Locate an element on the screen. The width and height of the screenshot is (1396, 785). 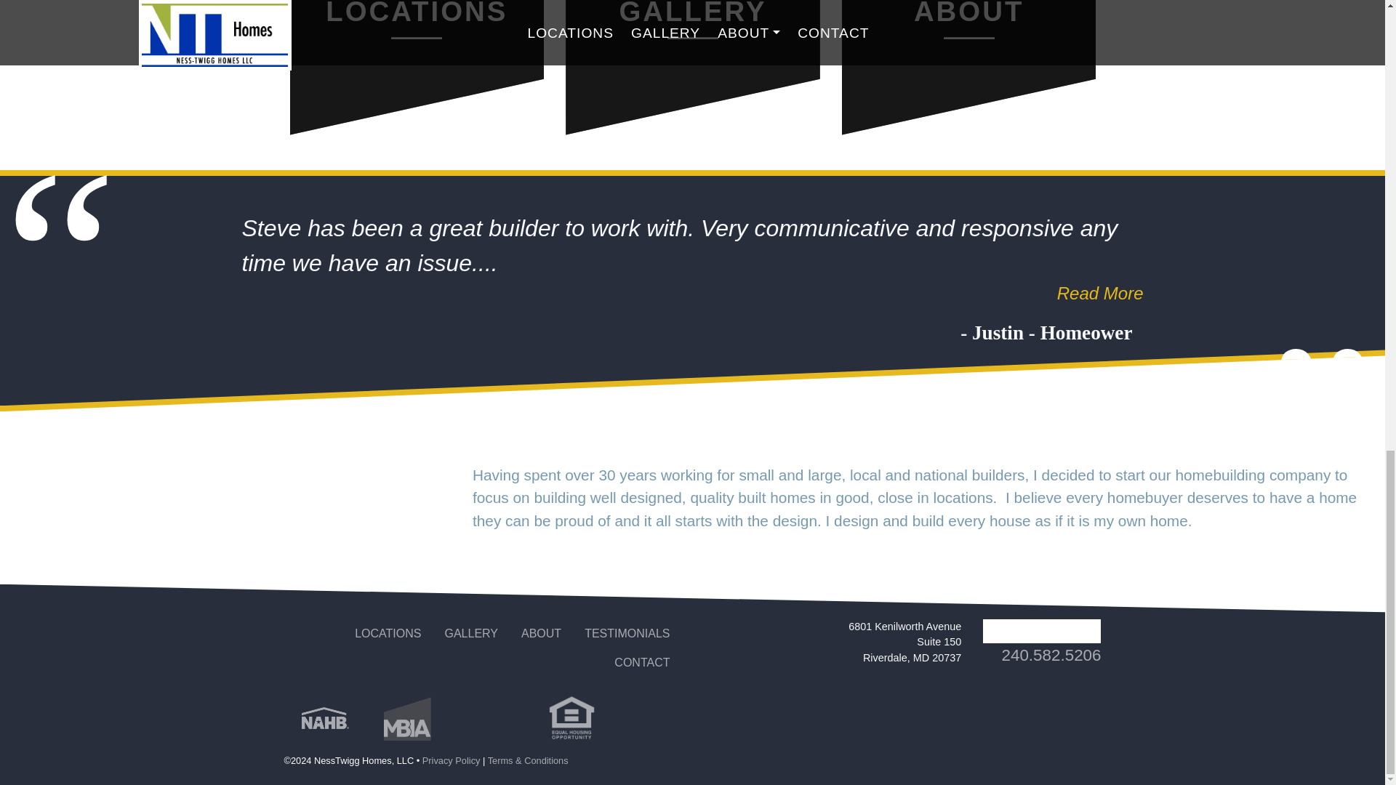
ABOUT is located at coordinates (968, 76).